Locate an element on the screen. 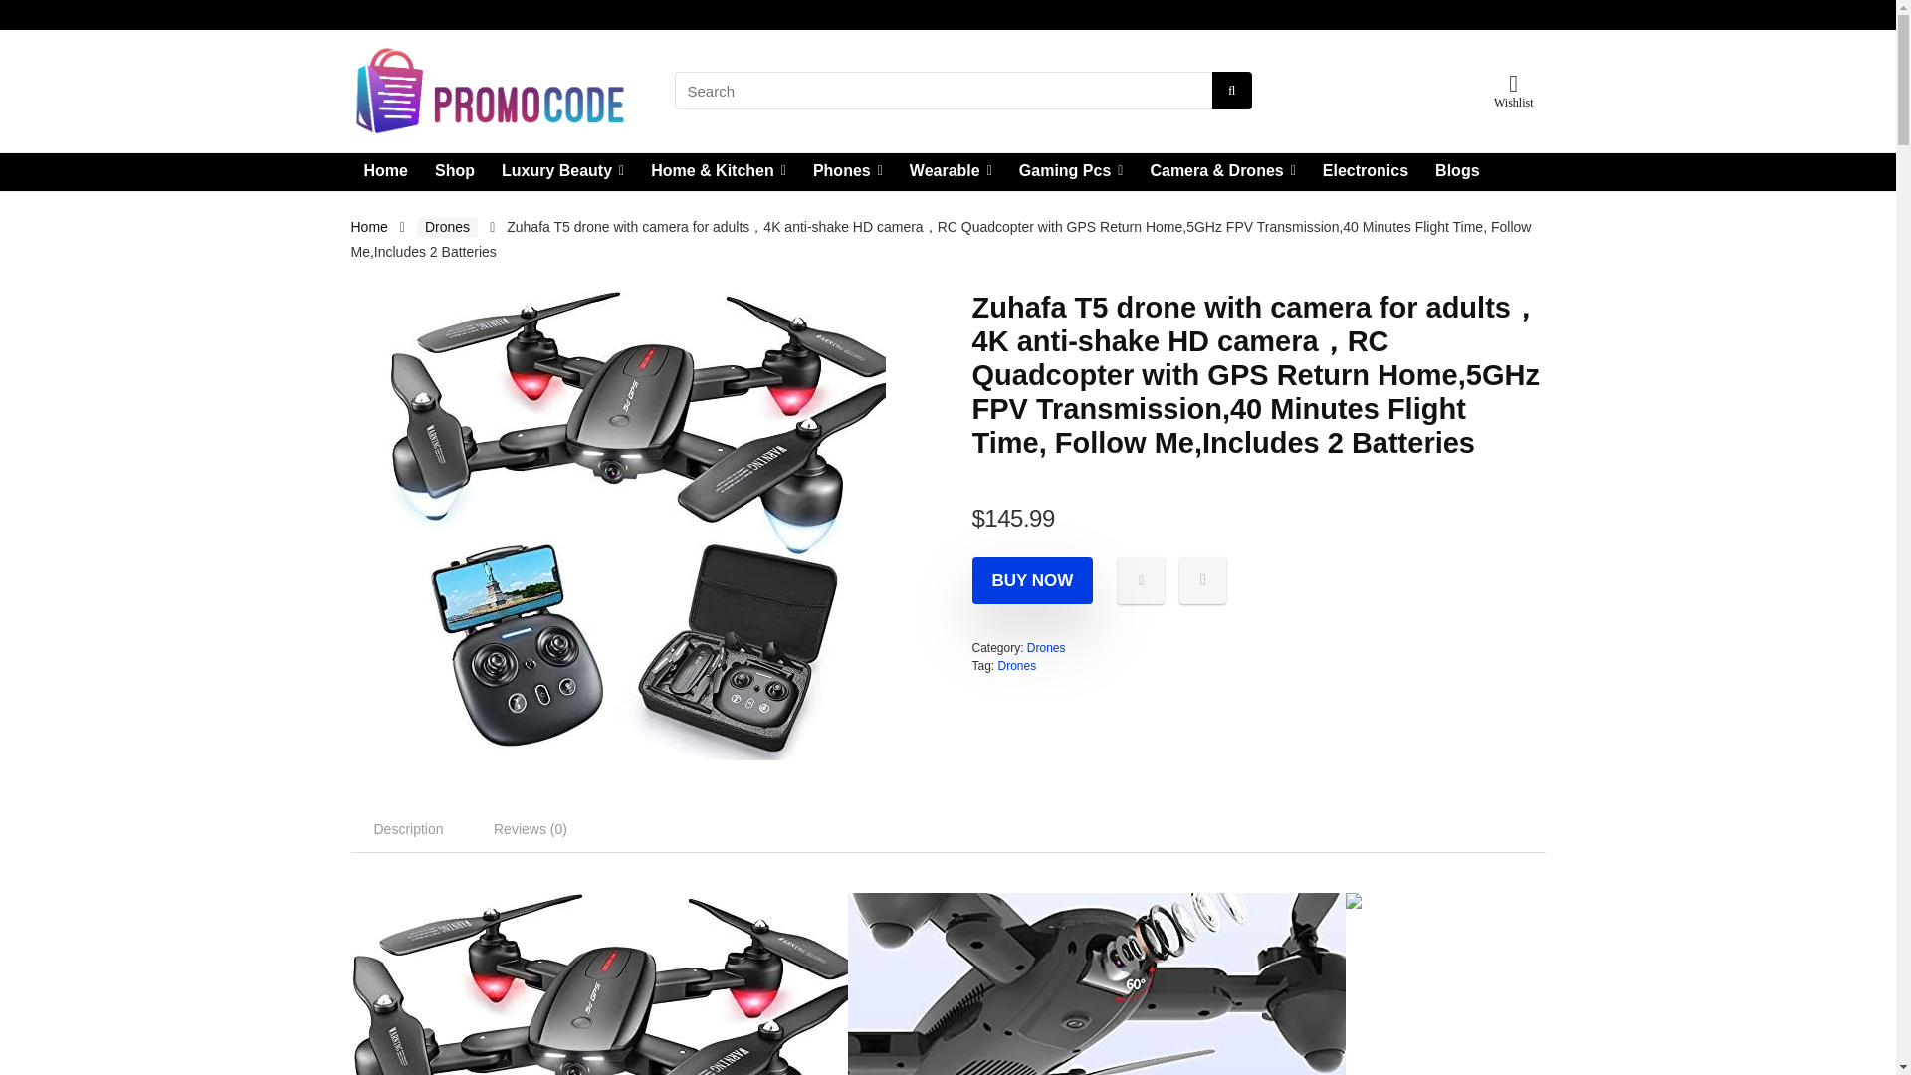  Wearable is located at coordinates (950, 172).